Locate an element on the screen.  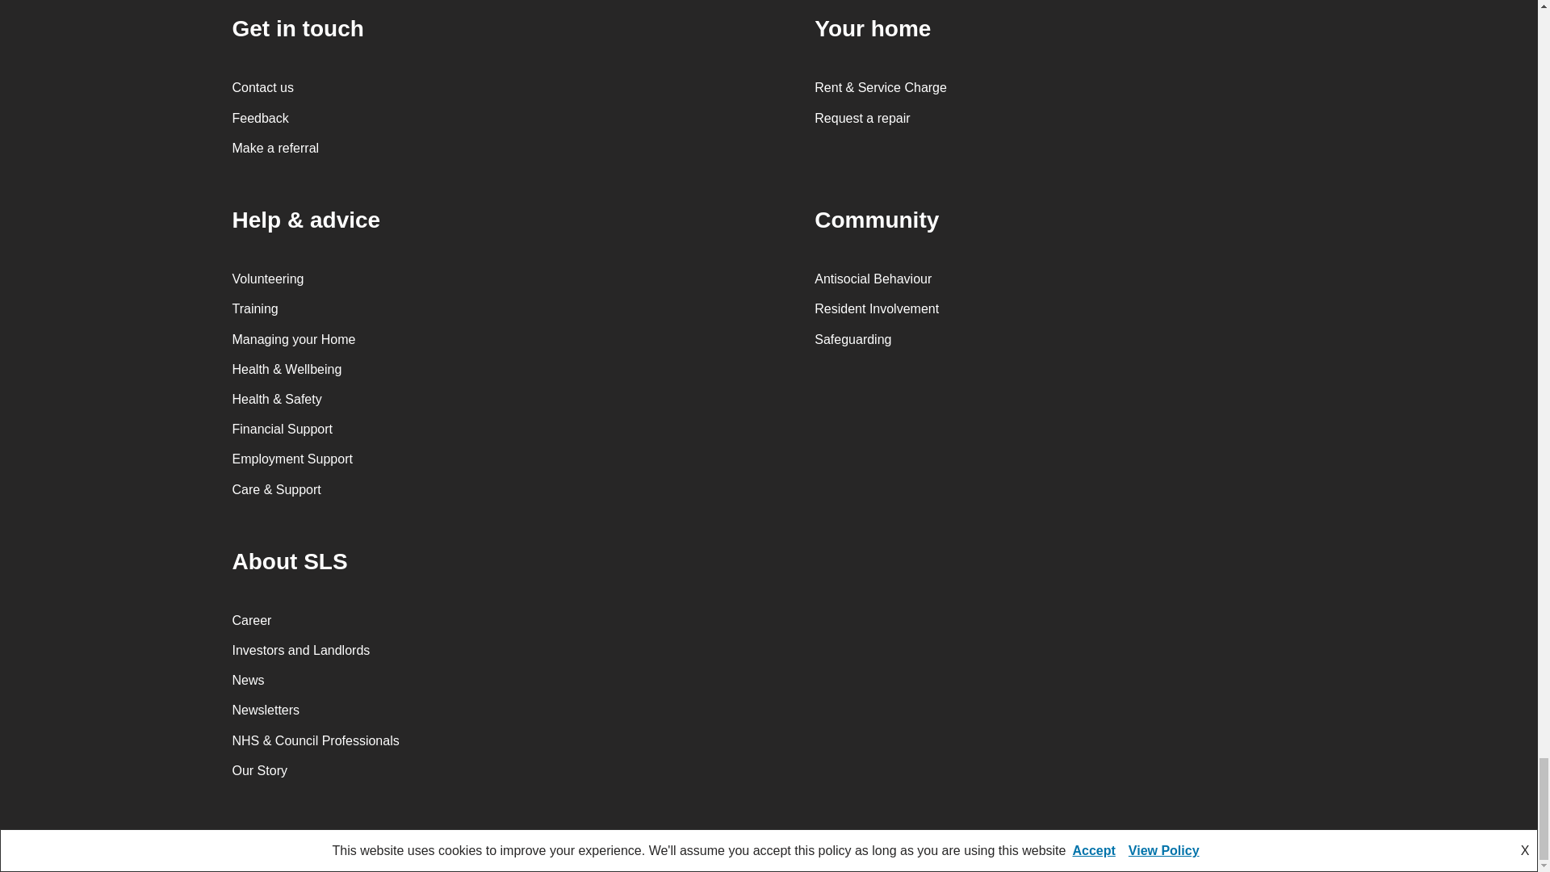
Make a referral is located at coordinates (276, 148).